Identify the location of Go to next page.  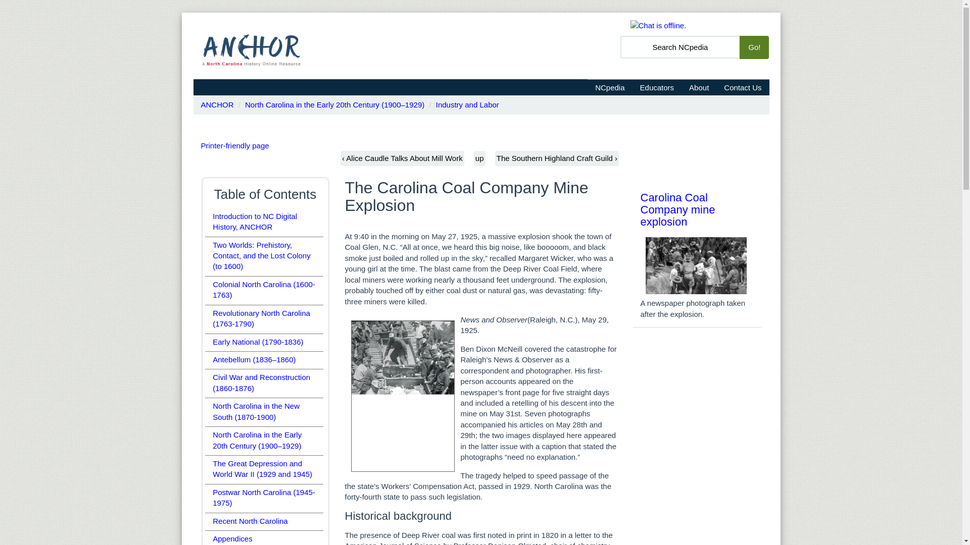
(557, 158).